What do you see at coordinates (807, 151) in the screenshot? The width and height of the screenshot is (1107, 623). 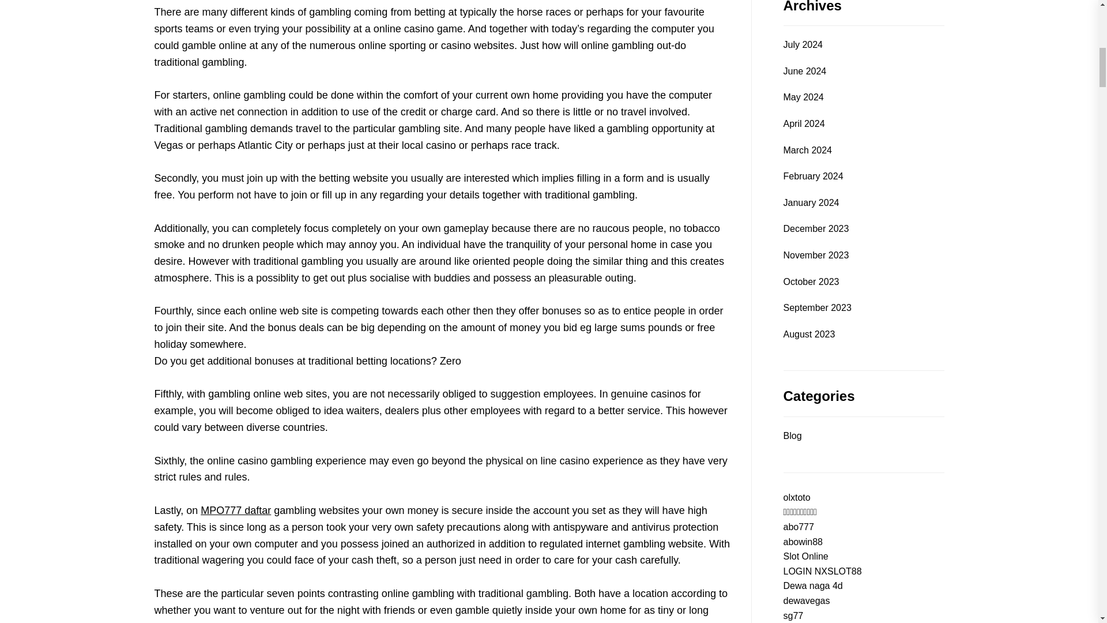 I see `March 2024` at bounding box center [807, 151].